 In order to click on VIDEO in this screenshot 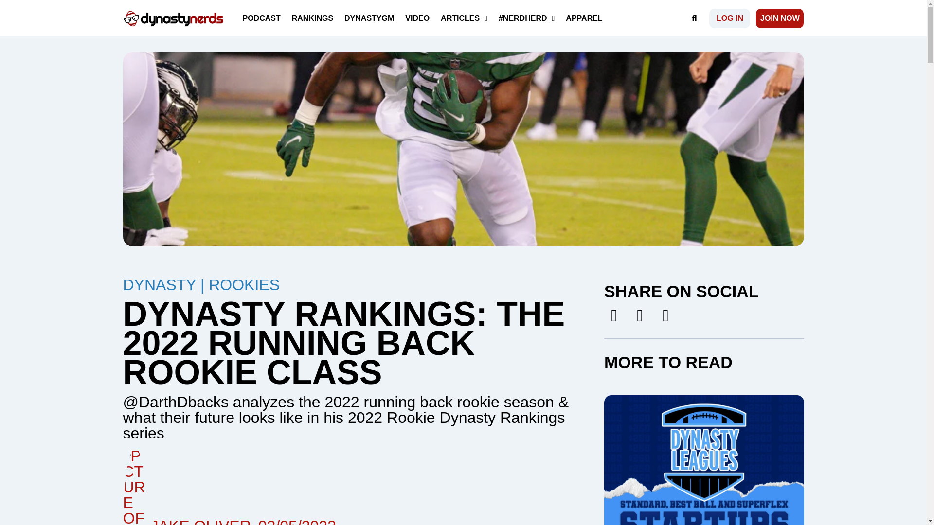, I will do `click(417, 17)`.